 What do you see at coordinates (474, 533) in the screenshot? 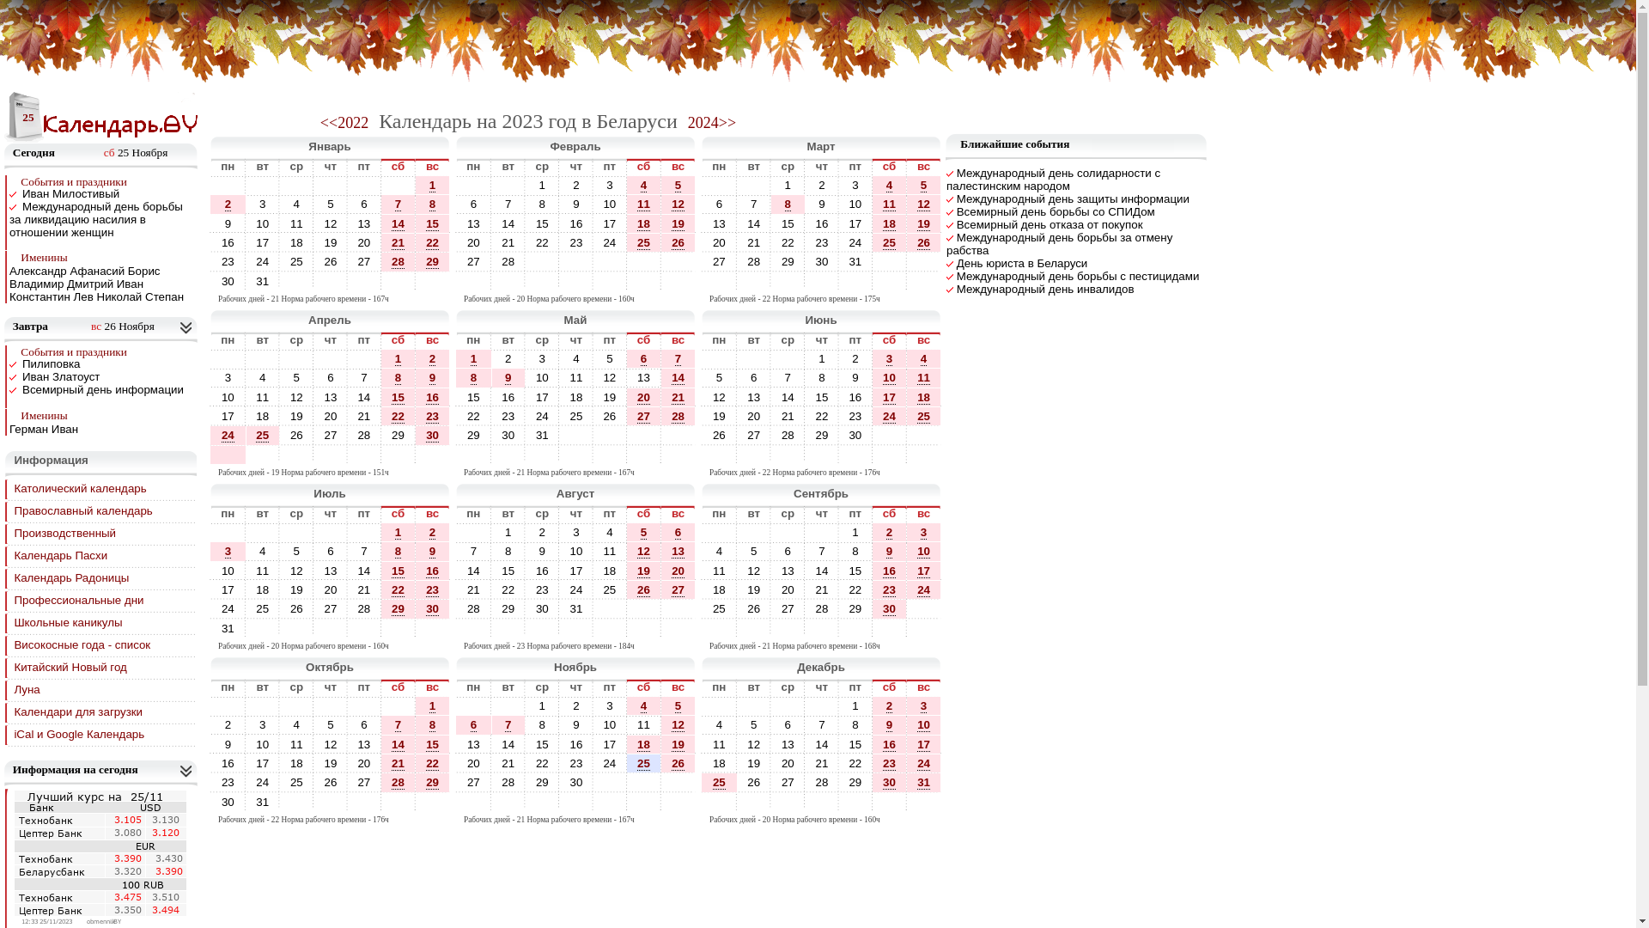
I see ` ` at bounding box center [474, 533].